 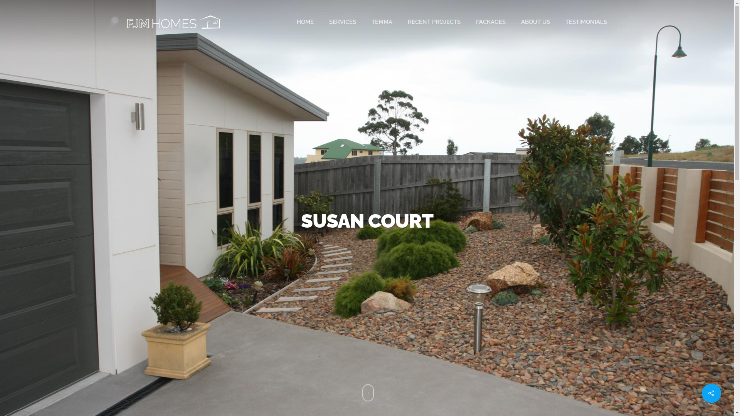 What do you see at coordinates (382, 22) in the screenshot?
I see `TEMMA` at bounding box center [382, 22].